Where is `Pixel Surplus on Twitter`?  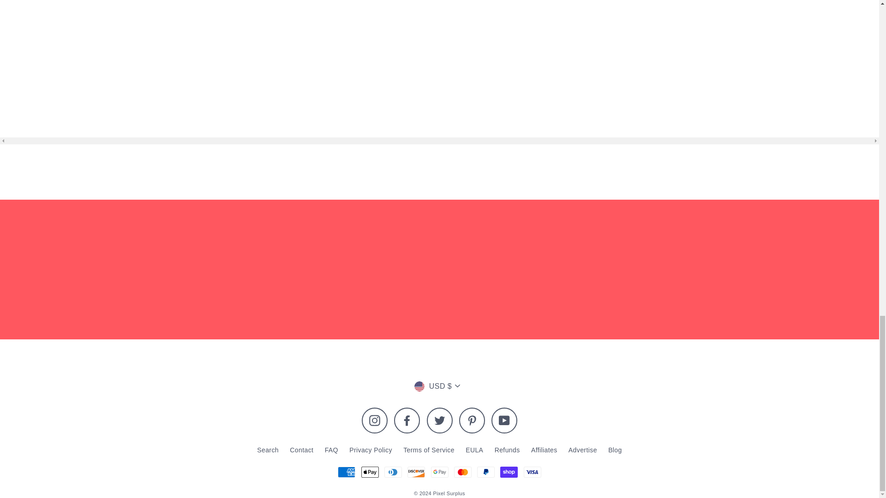 Pixel Surplus on Twitter is located at coordinates (439, 421).